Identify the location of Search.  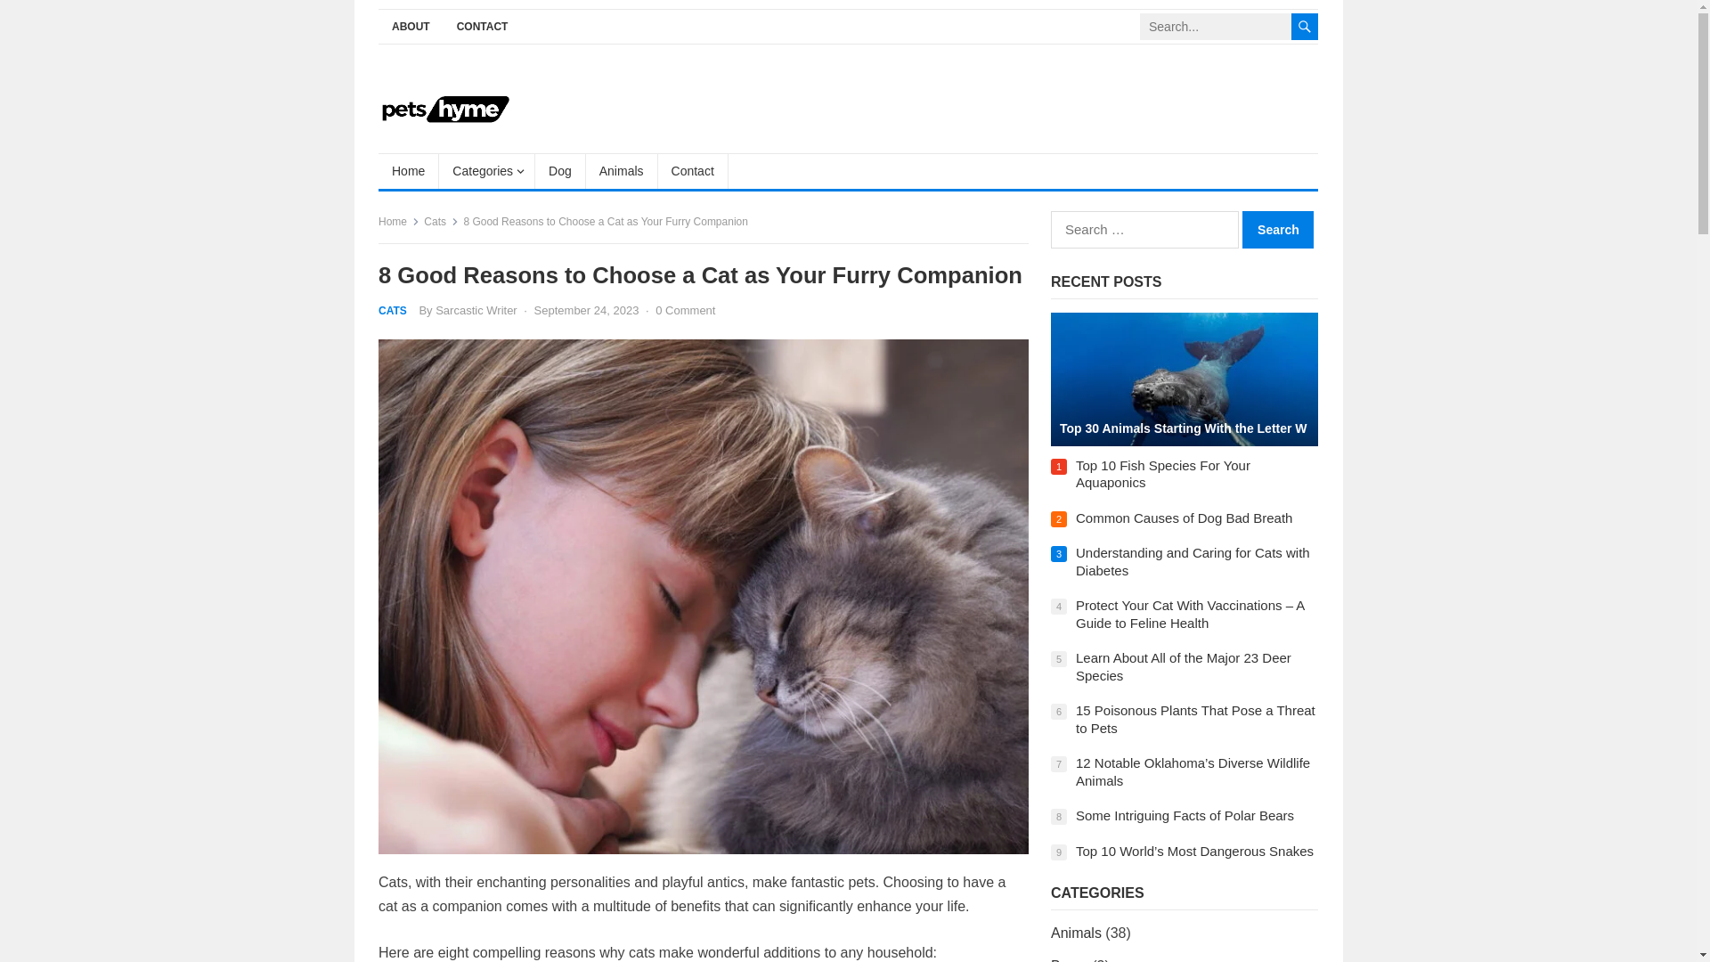
(1277, 229).